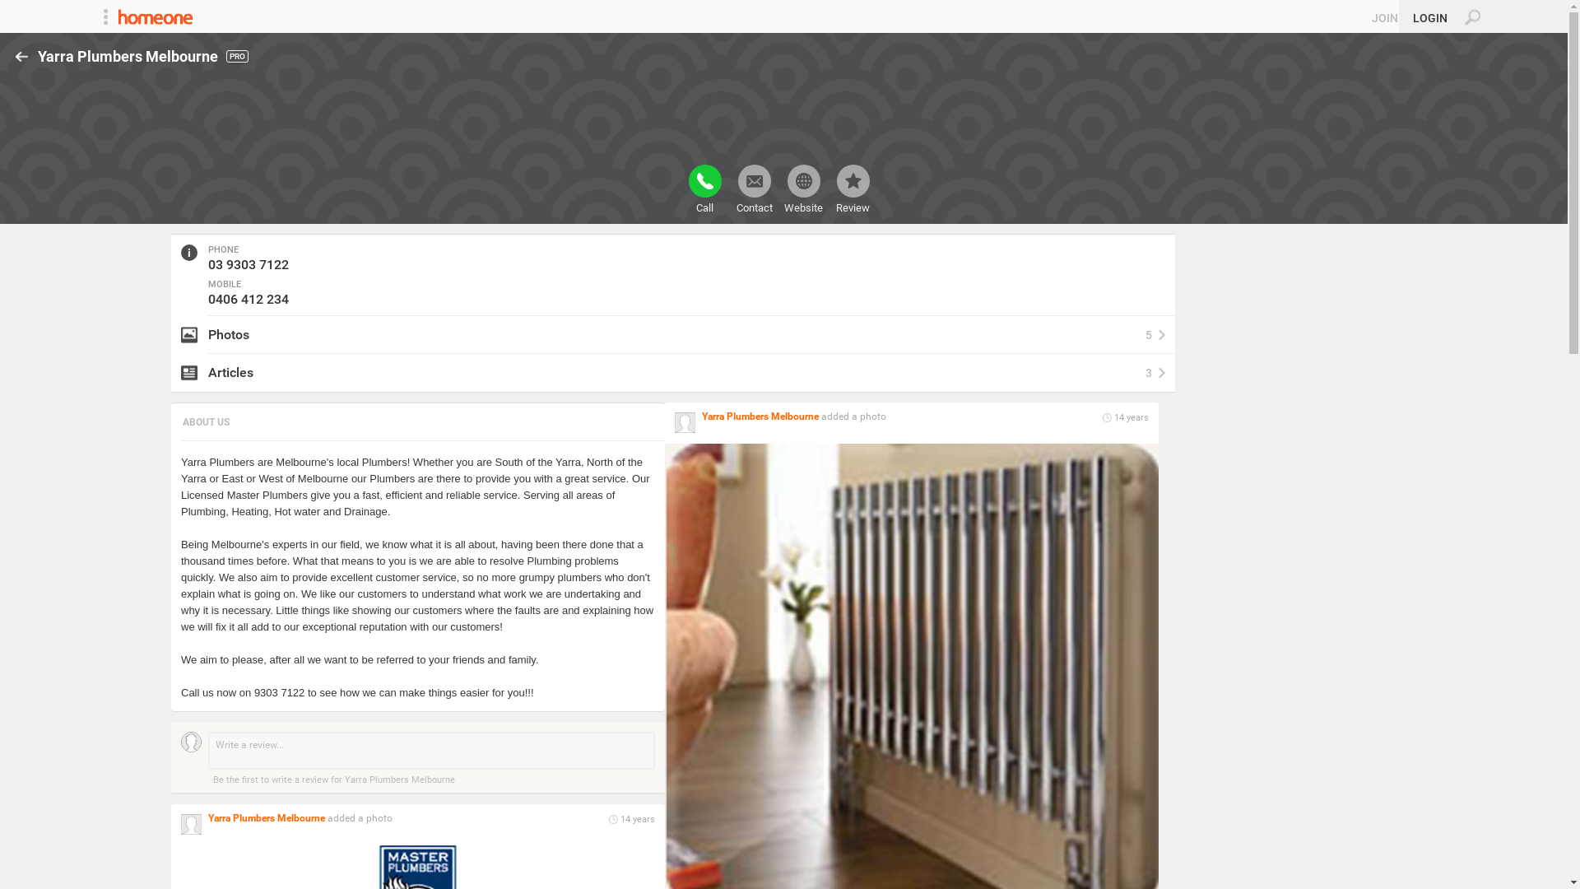 This screenshot has width=1580, height=889. Describe the element at coordinates (249, 264) in the screenshot. I see `03 9303 7122` at that location.